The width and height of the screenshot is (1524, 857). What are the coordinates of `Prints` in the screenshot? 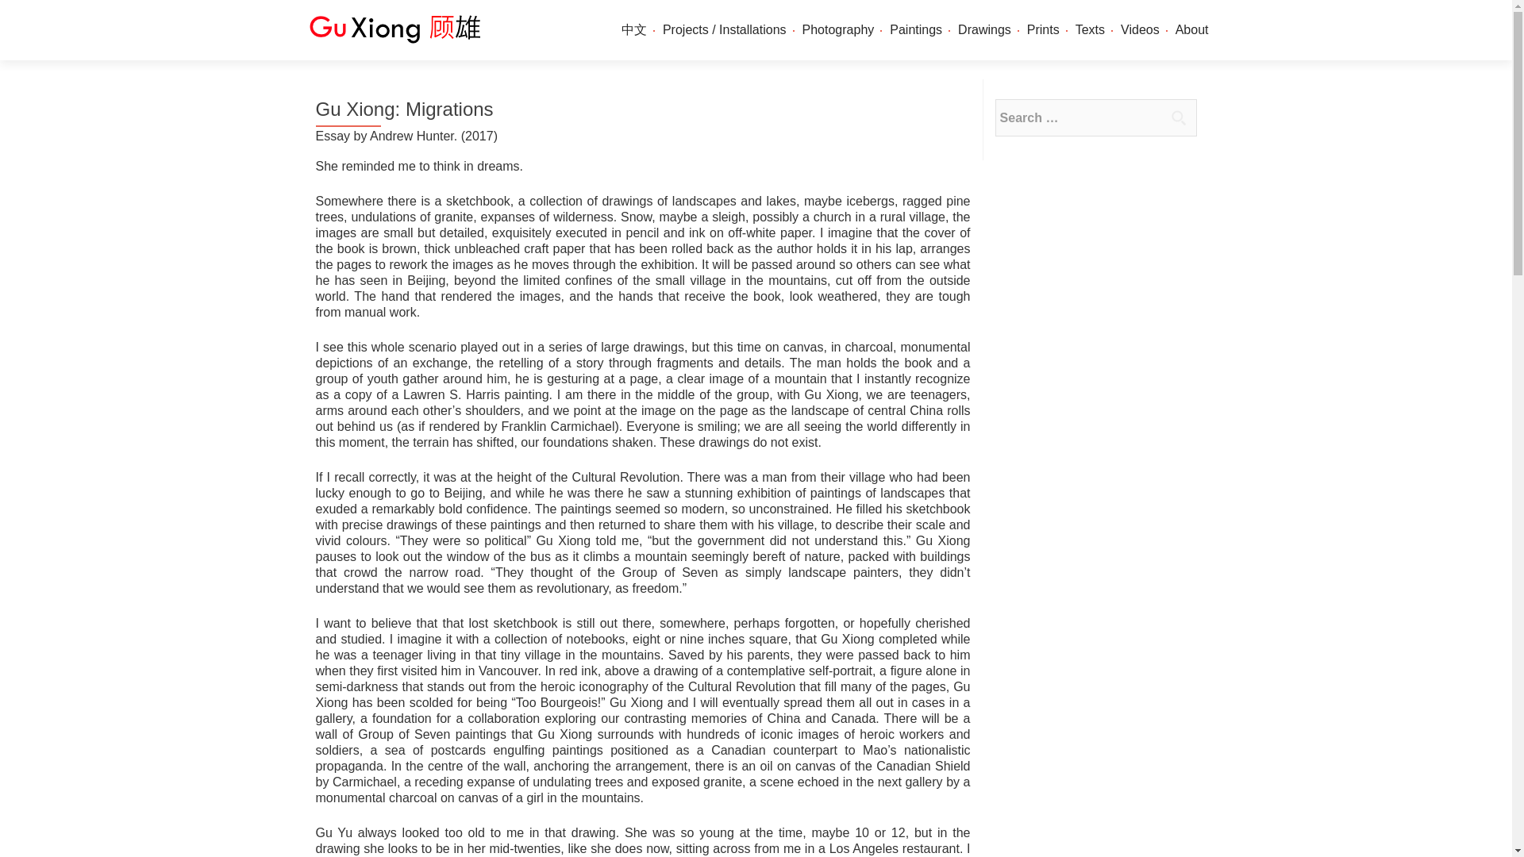 It's located at (1043, 30).